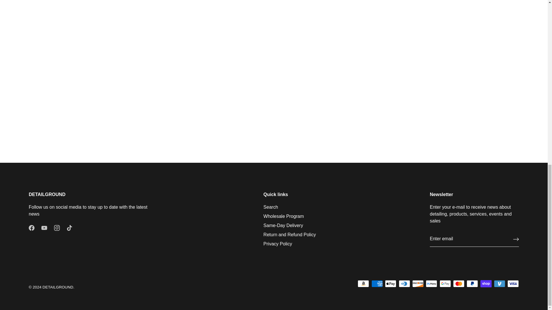 This screenshot has height=310, width=552. Describe the element at coordinates (418, 284) in the screenshot. I see `Discover` at that location.